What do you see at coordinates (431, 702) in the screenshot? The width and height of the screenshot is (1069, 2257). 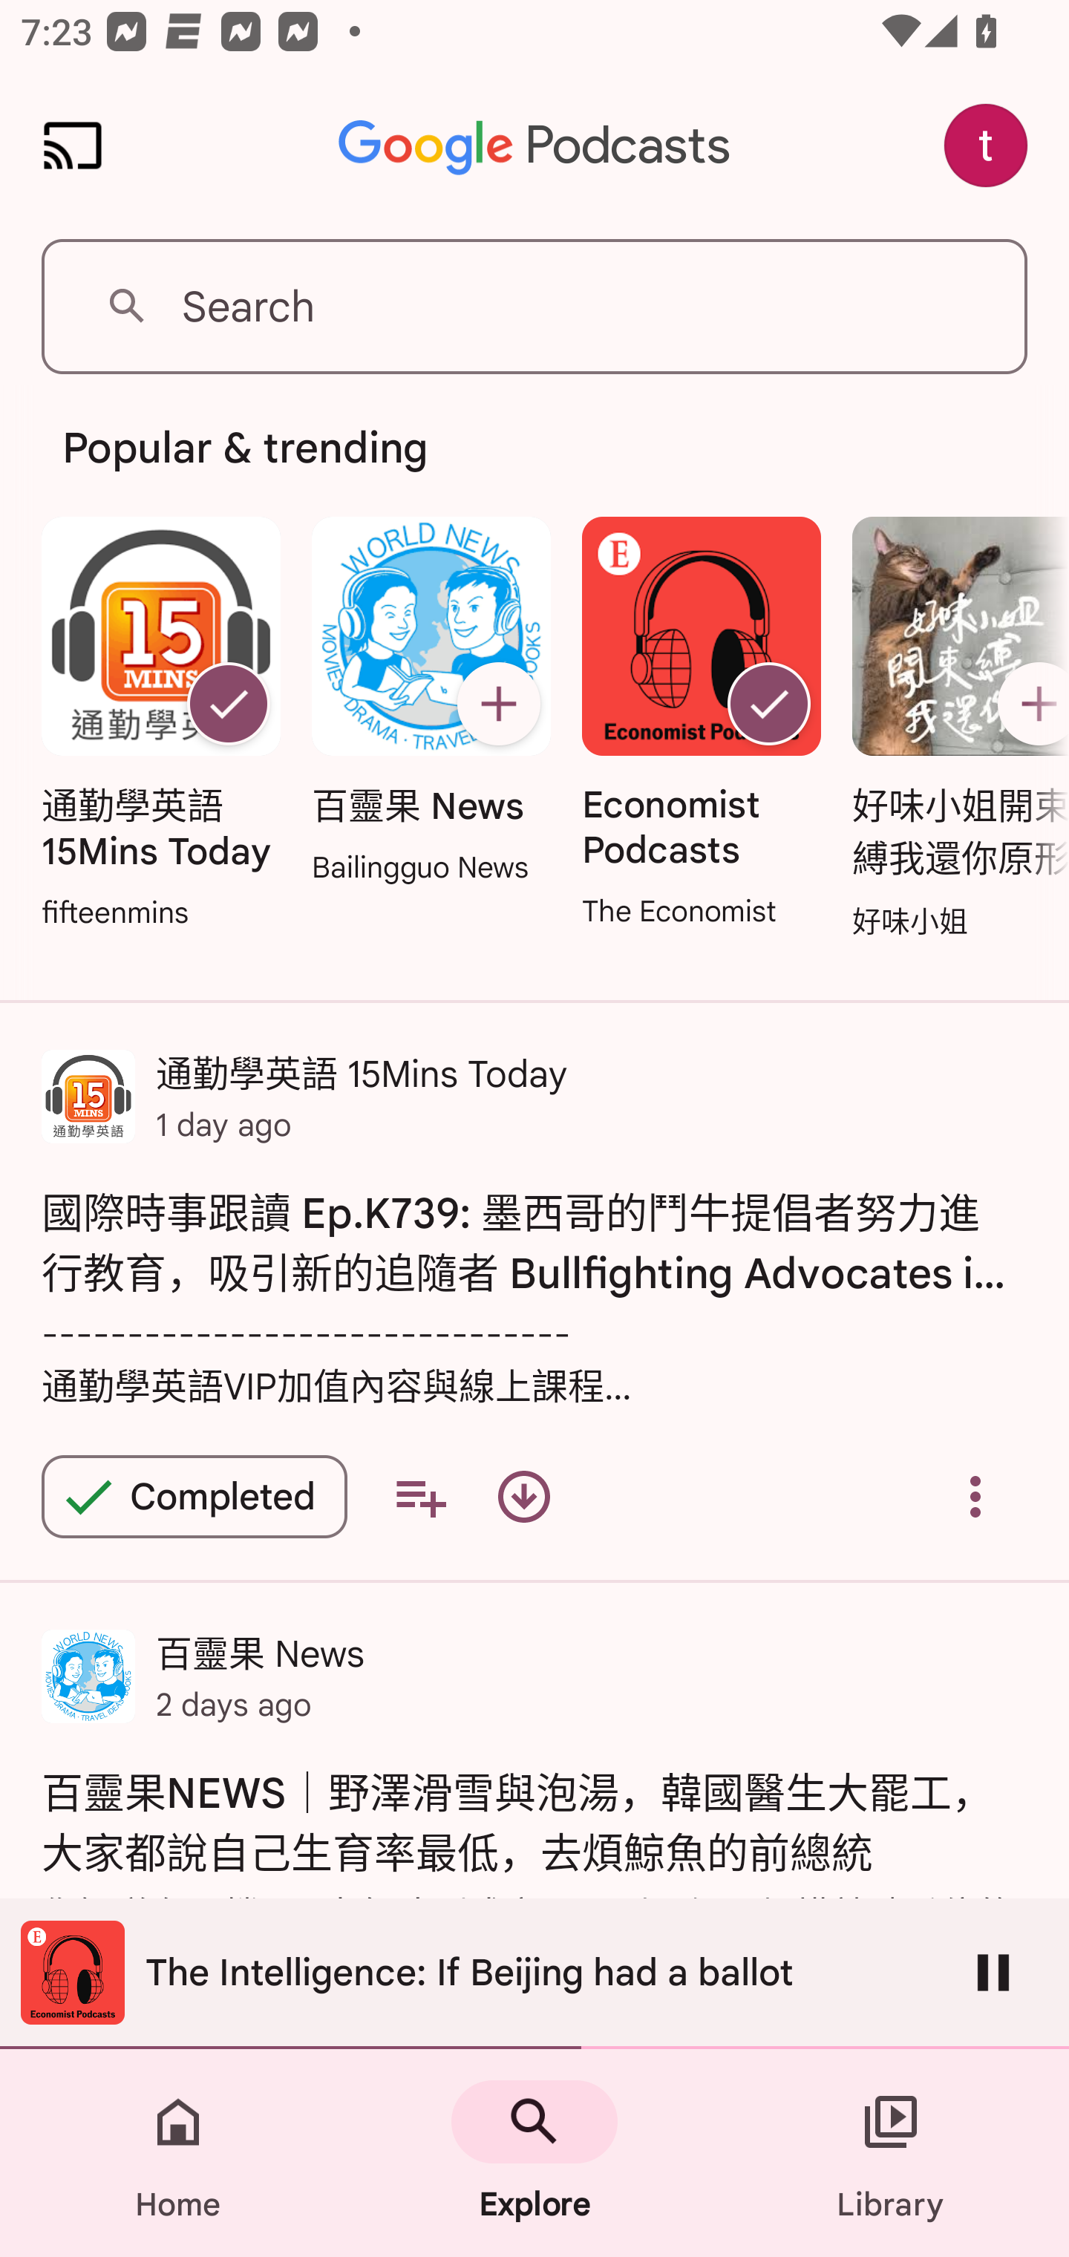 I see `百靈果 News Subscribe 百靈果 News Bailingguo News` at bounding box center [431, 702].